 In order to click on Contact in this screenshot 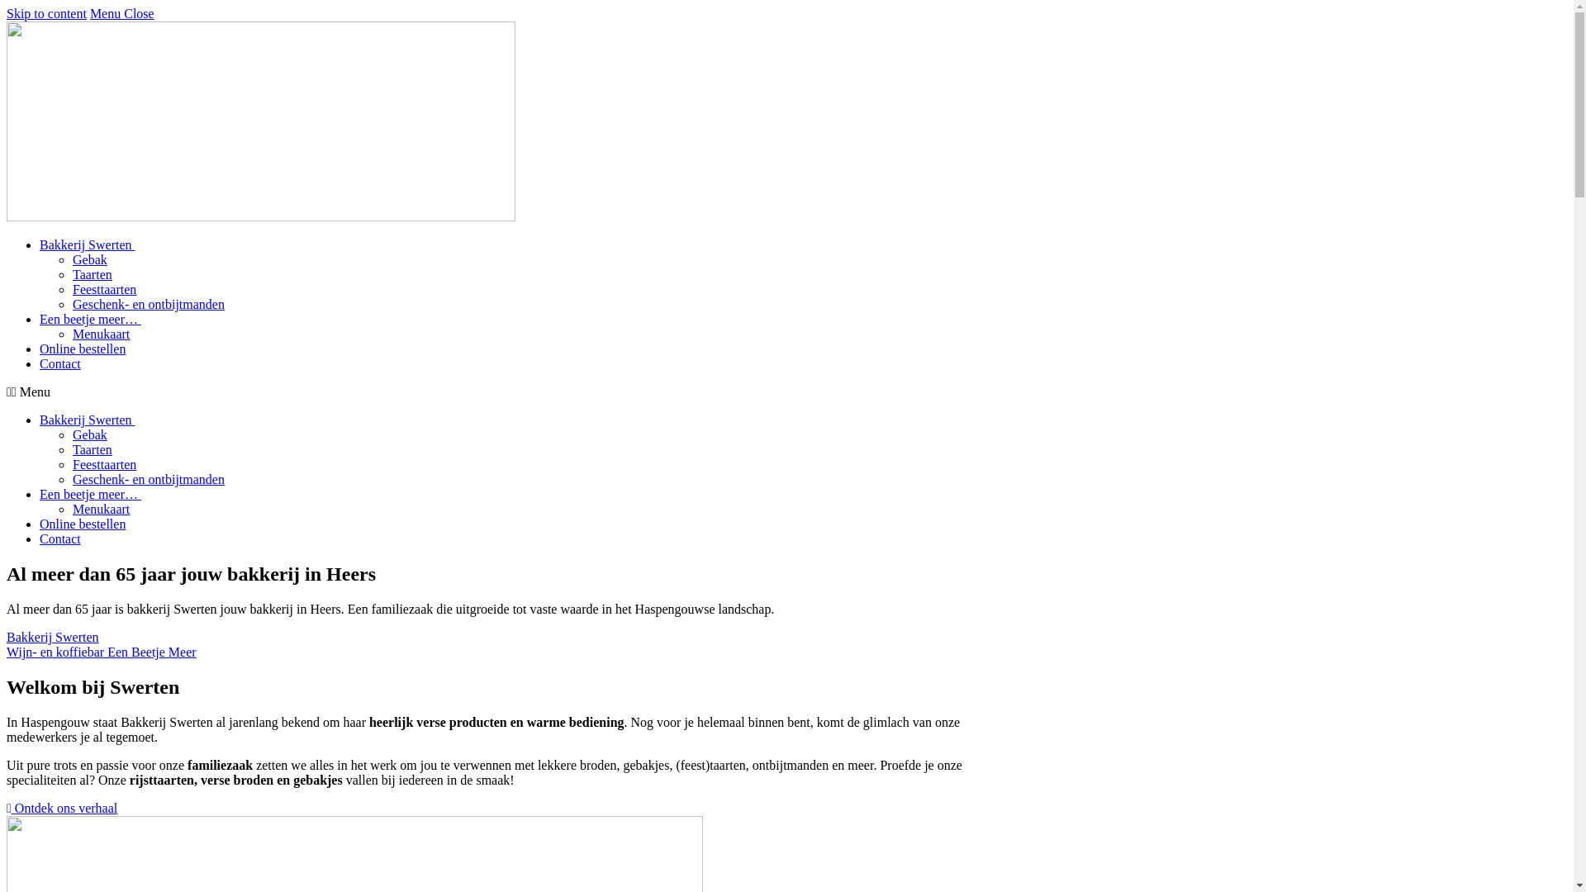, I will do `click(60, 539)`.